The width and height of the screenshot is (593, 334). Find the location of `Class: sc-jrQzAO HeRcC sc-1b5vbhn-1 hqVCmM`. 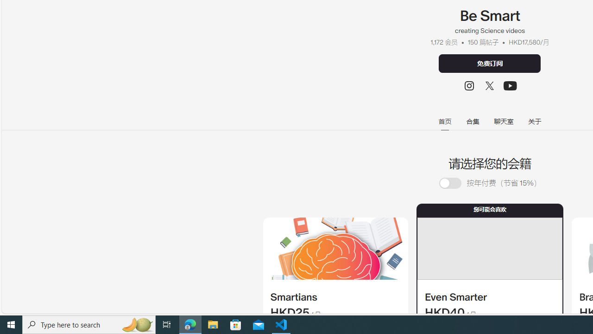

Class: sc-jrQzAO HeRcC sc-1b5vbhn-1 hqVCmM is located at coordinates (511, 85).